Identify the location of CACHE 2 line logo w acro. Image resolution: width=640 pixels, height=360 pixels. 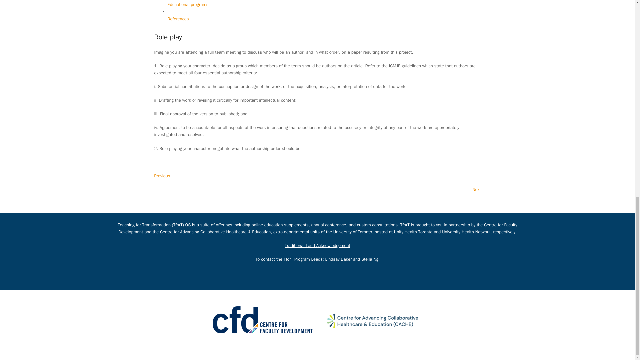
(372, 321).